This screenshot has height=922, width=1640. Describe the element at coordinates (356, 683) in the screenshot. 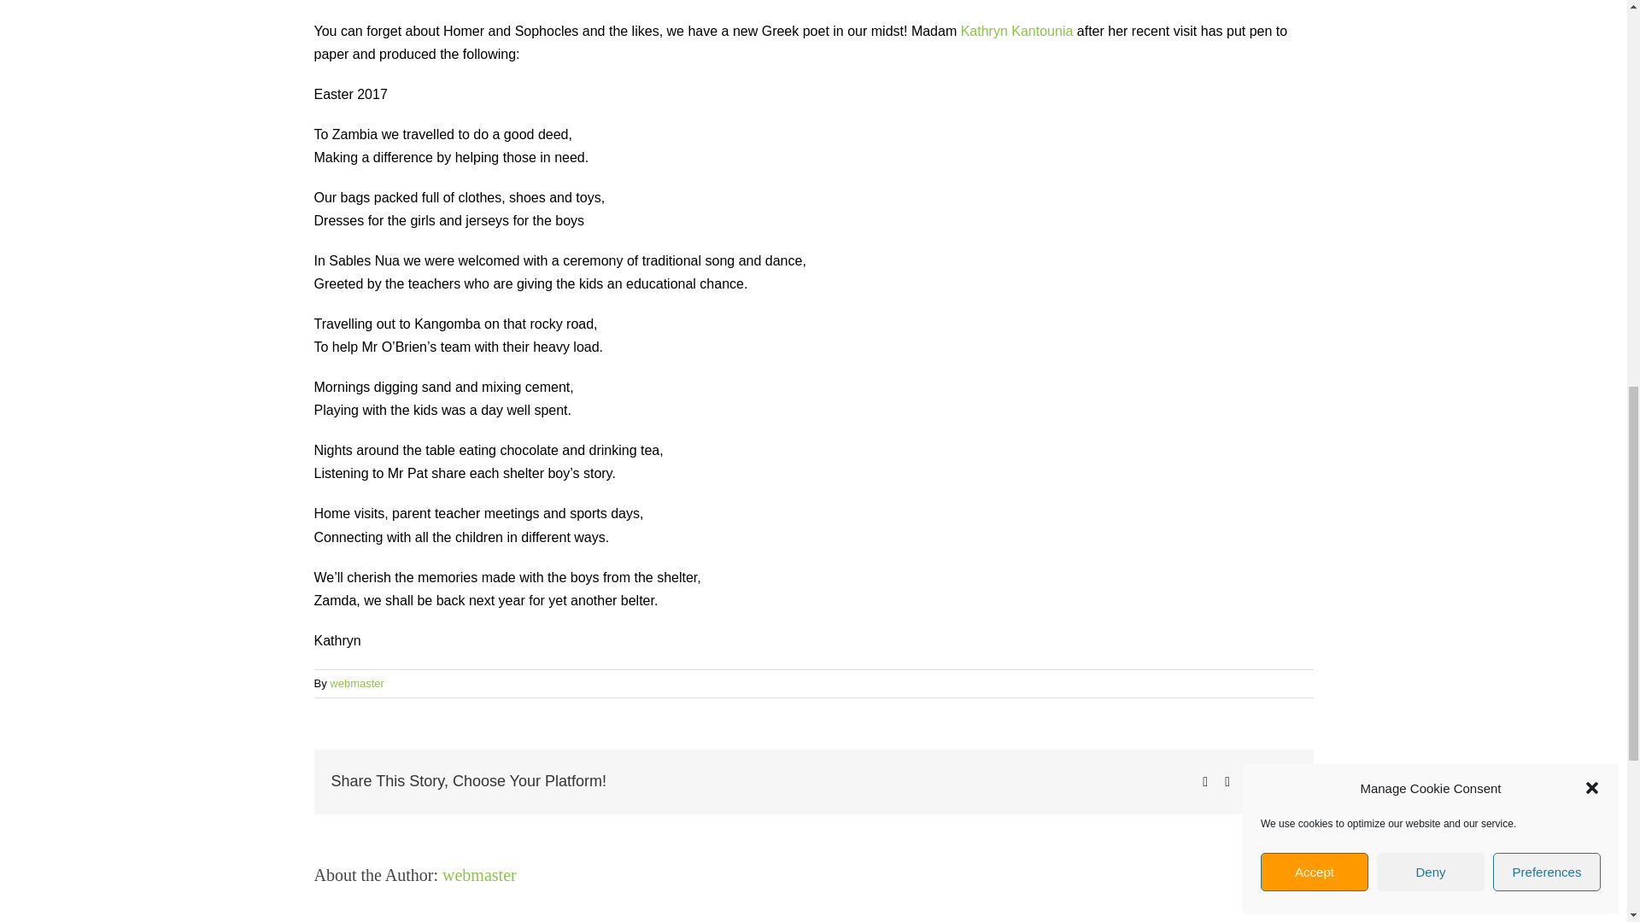

I see `webmaster` at that location.